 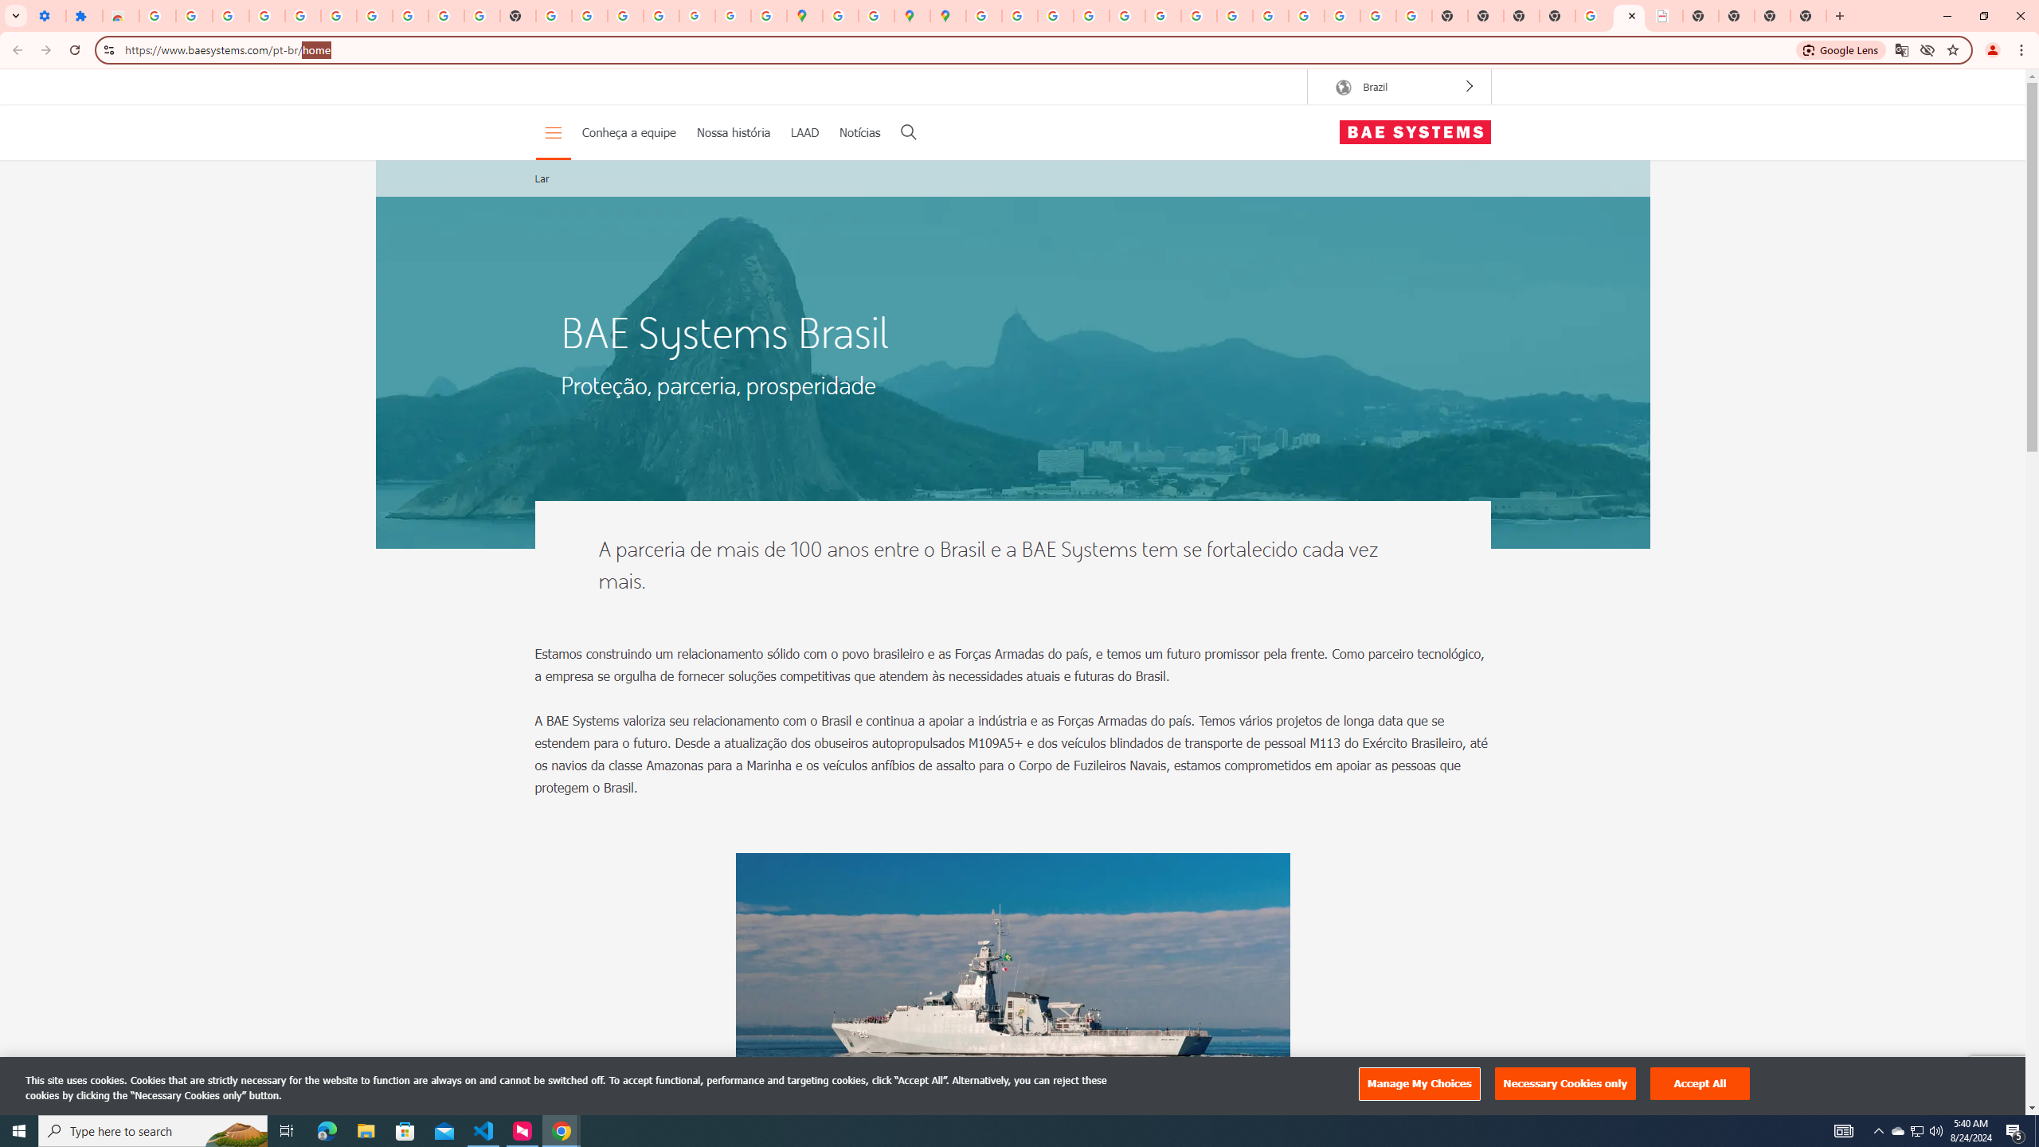 I want to click on BAE Systems, so click(x=1415, y=132).